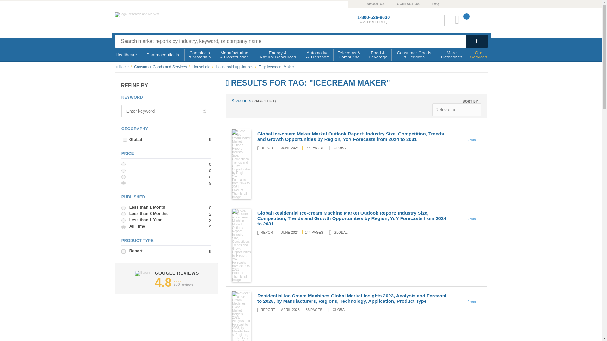 The width and height of the screenshot is (607, 341). Describe the element at coordinates (123, 214) in the screenshot. I see `From0To90Days` at that location.